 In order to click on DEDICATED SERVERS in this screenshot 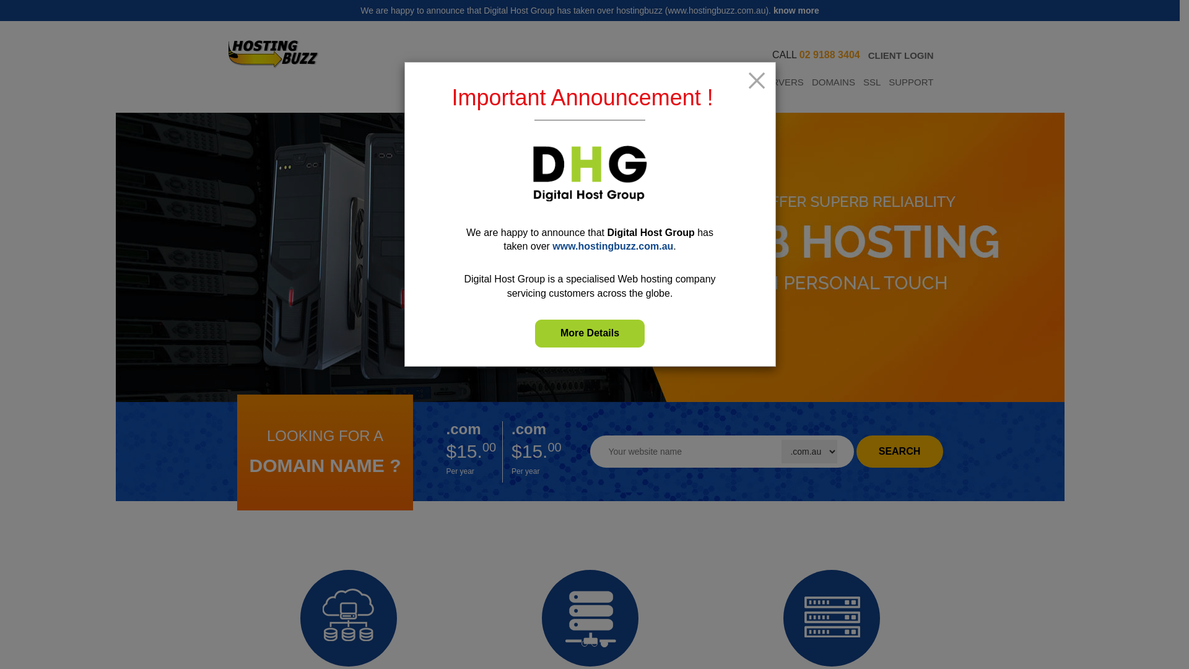, I will do `click(754, 82)`.